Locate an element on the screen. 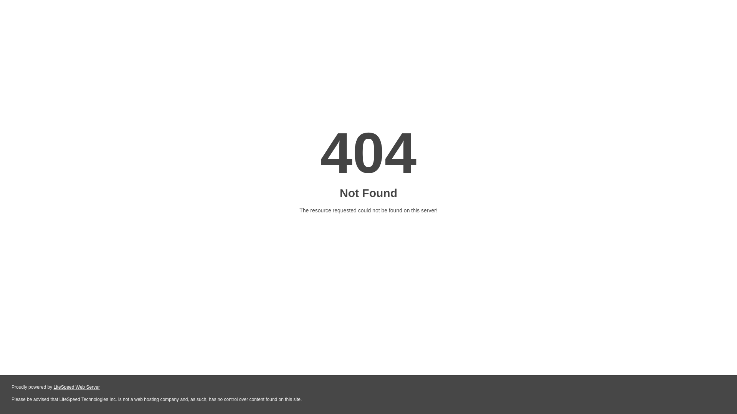 The height and width of the screenshot is (414, 737). LiteSpeed Web Server is located at coordinates (77, 387).